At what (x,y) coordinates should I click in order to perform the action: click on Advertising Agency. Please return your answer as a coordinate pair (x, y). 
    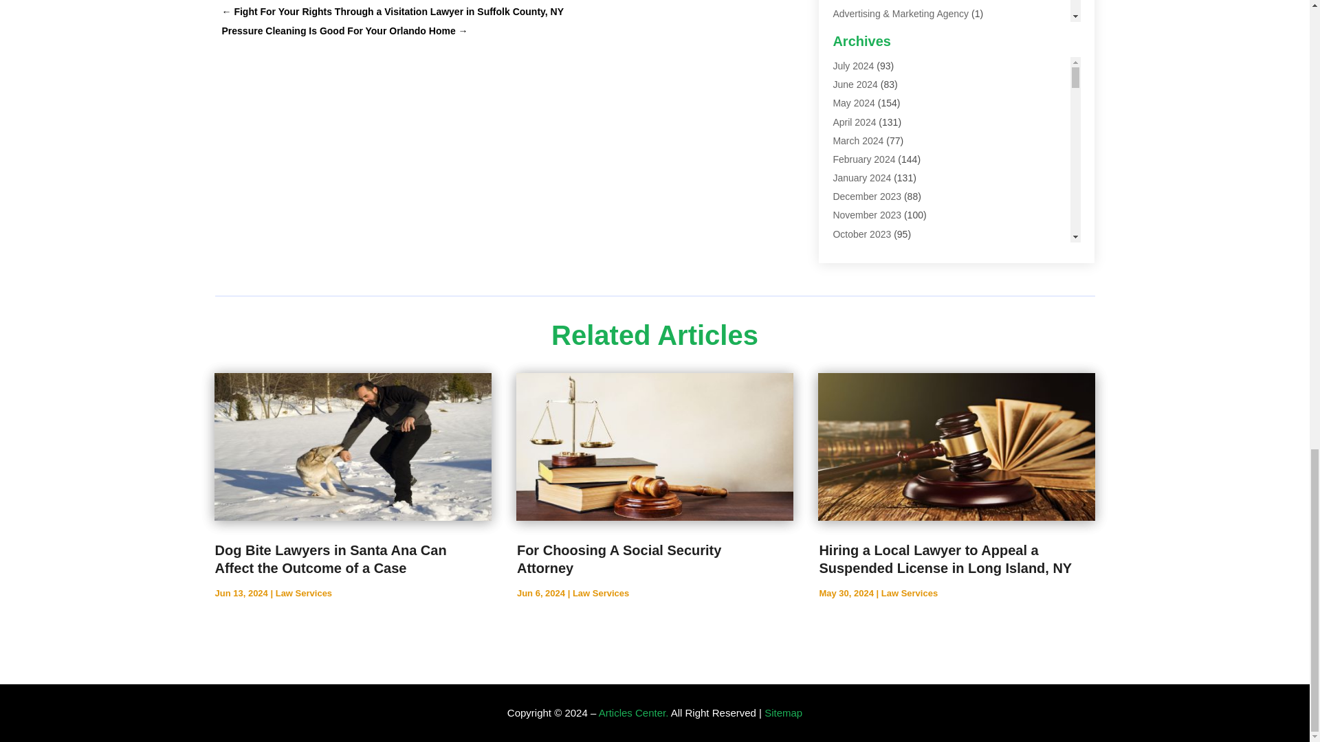
    Looking at the image, I should click on (873, 32).